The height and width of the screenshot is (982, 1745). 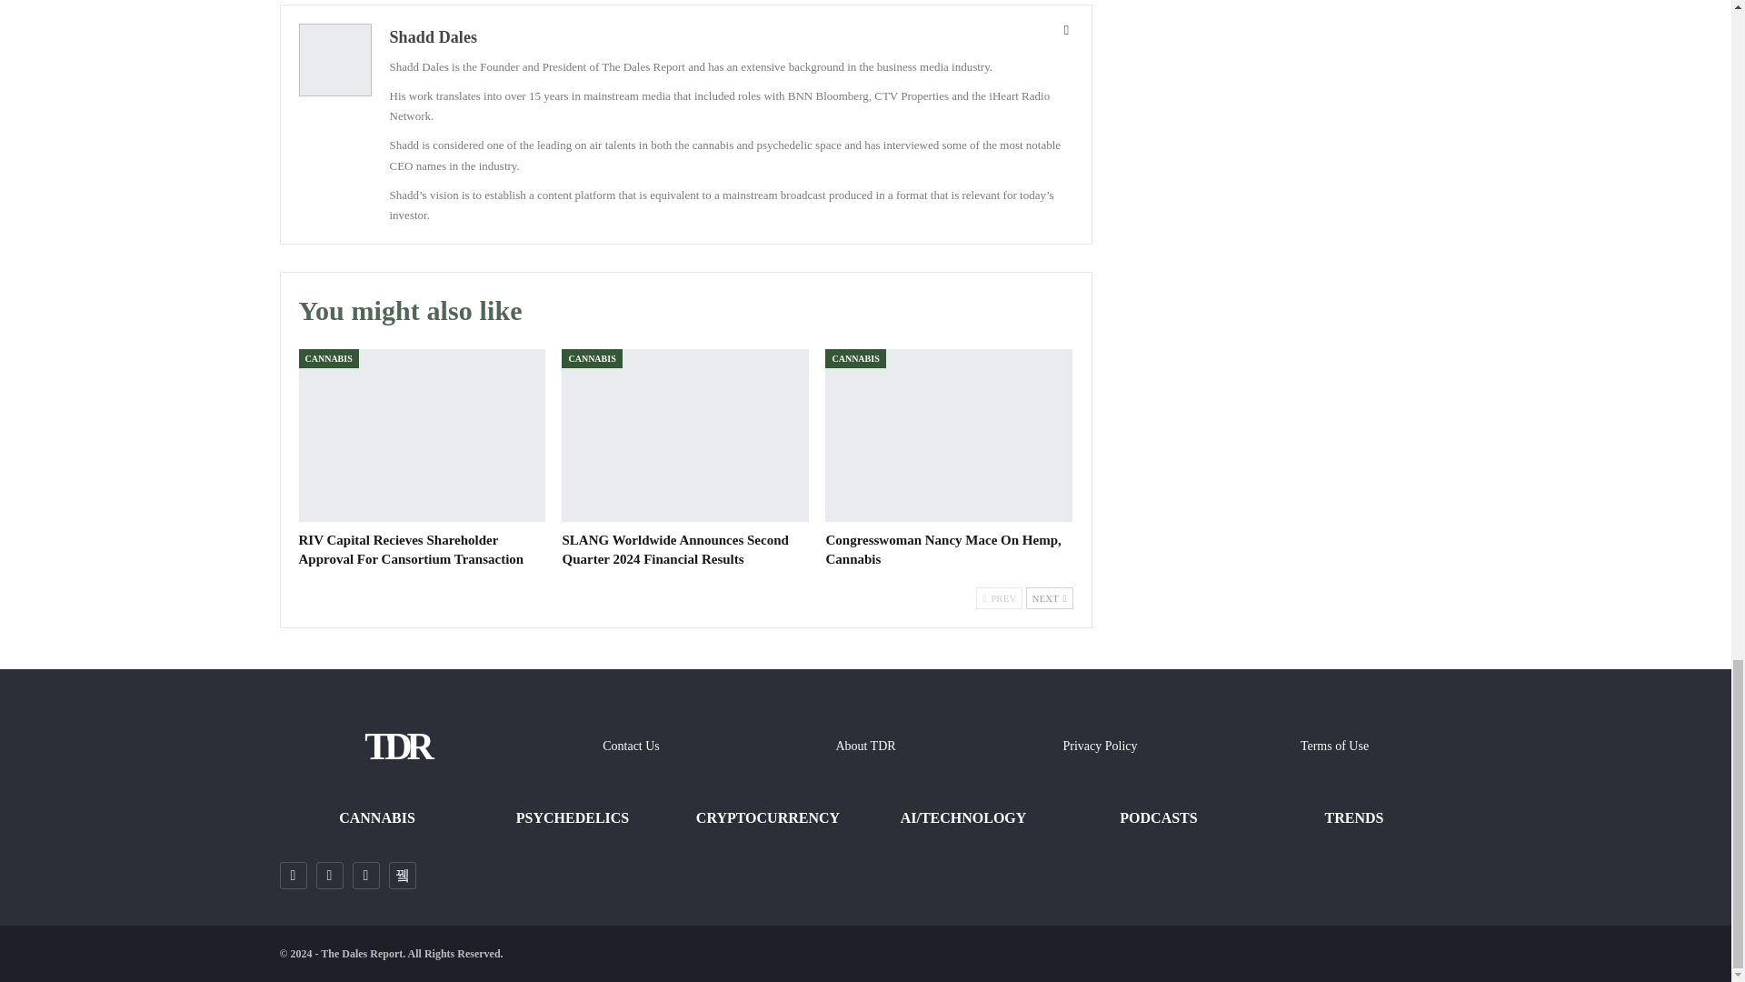 I want to click on Congresswoman Nancy Mace On Hemp, Cannabis, so click(x=949, y=435).